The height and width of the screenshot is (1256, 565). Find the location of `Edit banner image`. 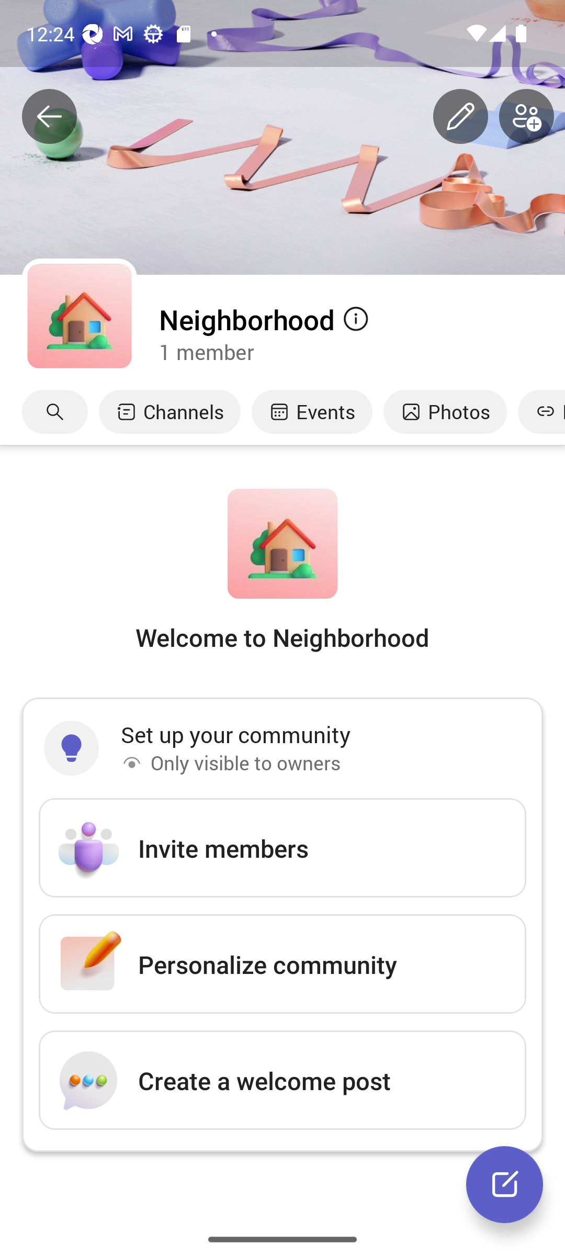

Edit banner image is located at coordinates (460, 117).